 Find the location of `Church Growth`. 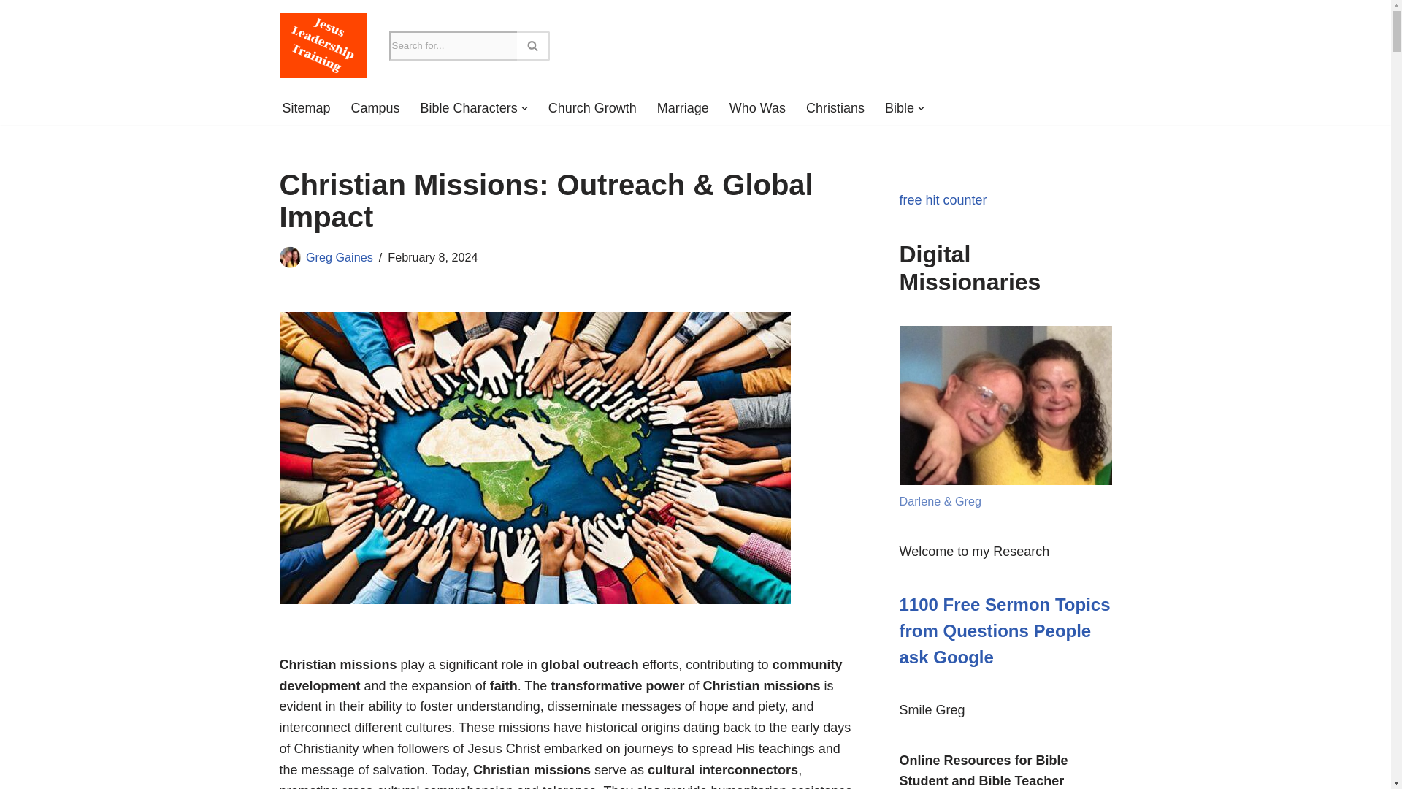

Church Growth is located at coordinates (591, 108).